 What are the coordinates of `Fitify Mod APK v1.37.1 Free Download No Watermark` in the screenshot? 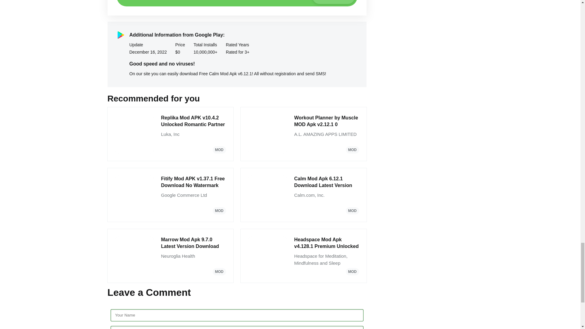 It's located at (236, 3).